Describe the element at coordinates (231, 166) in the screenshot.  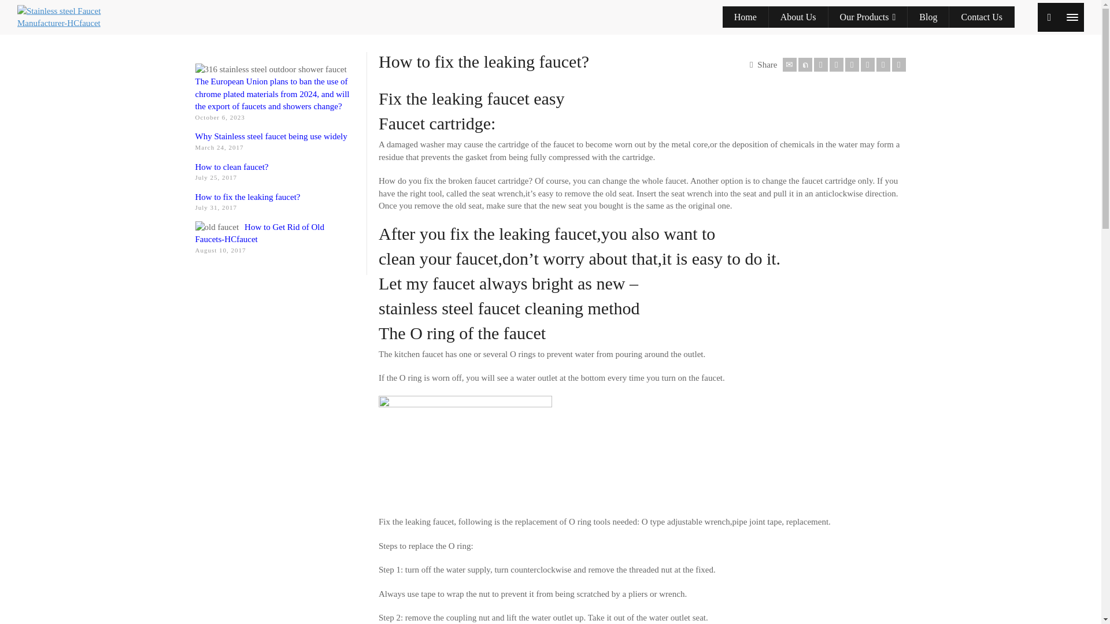
I see `How to  clean faucet?` at that location.